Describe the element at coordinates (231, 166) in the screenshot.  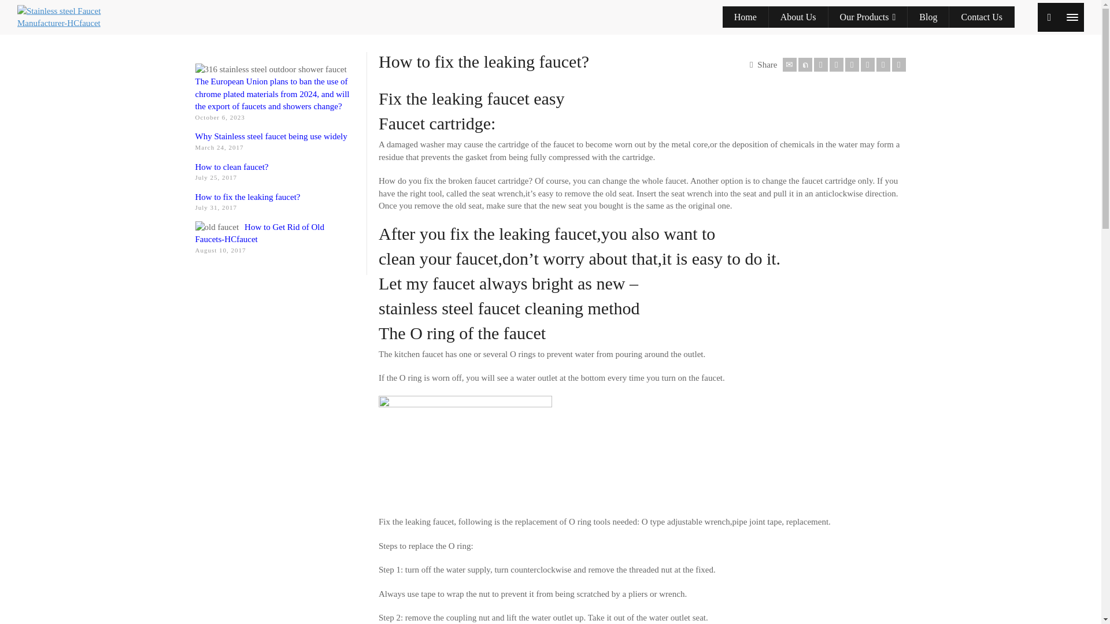
I see `How to  clean faucet?` at that location.